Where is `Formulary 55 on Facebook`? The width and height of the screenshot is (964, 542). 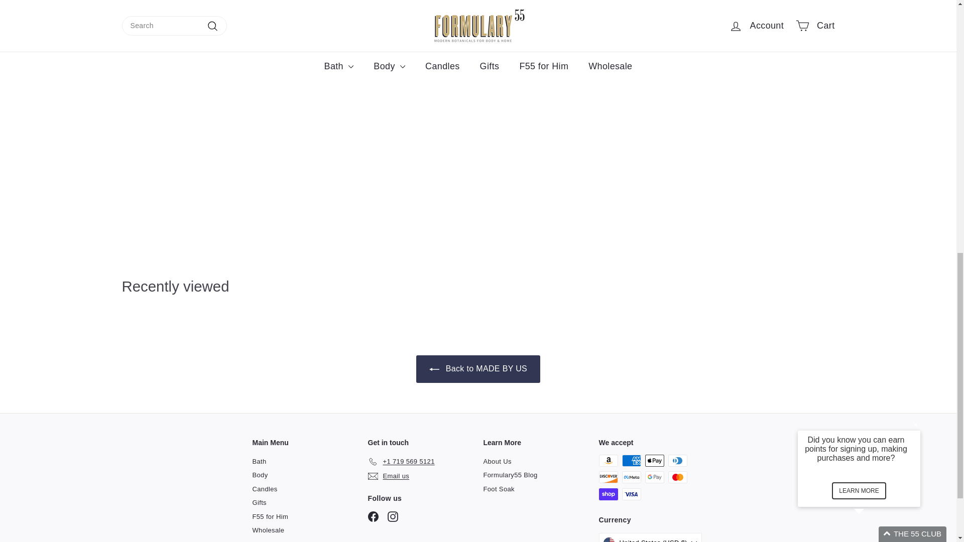
Formulary 55 on Facebook is located at coordinates (373, 517).